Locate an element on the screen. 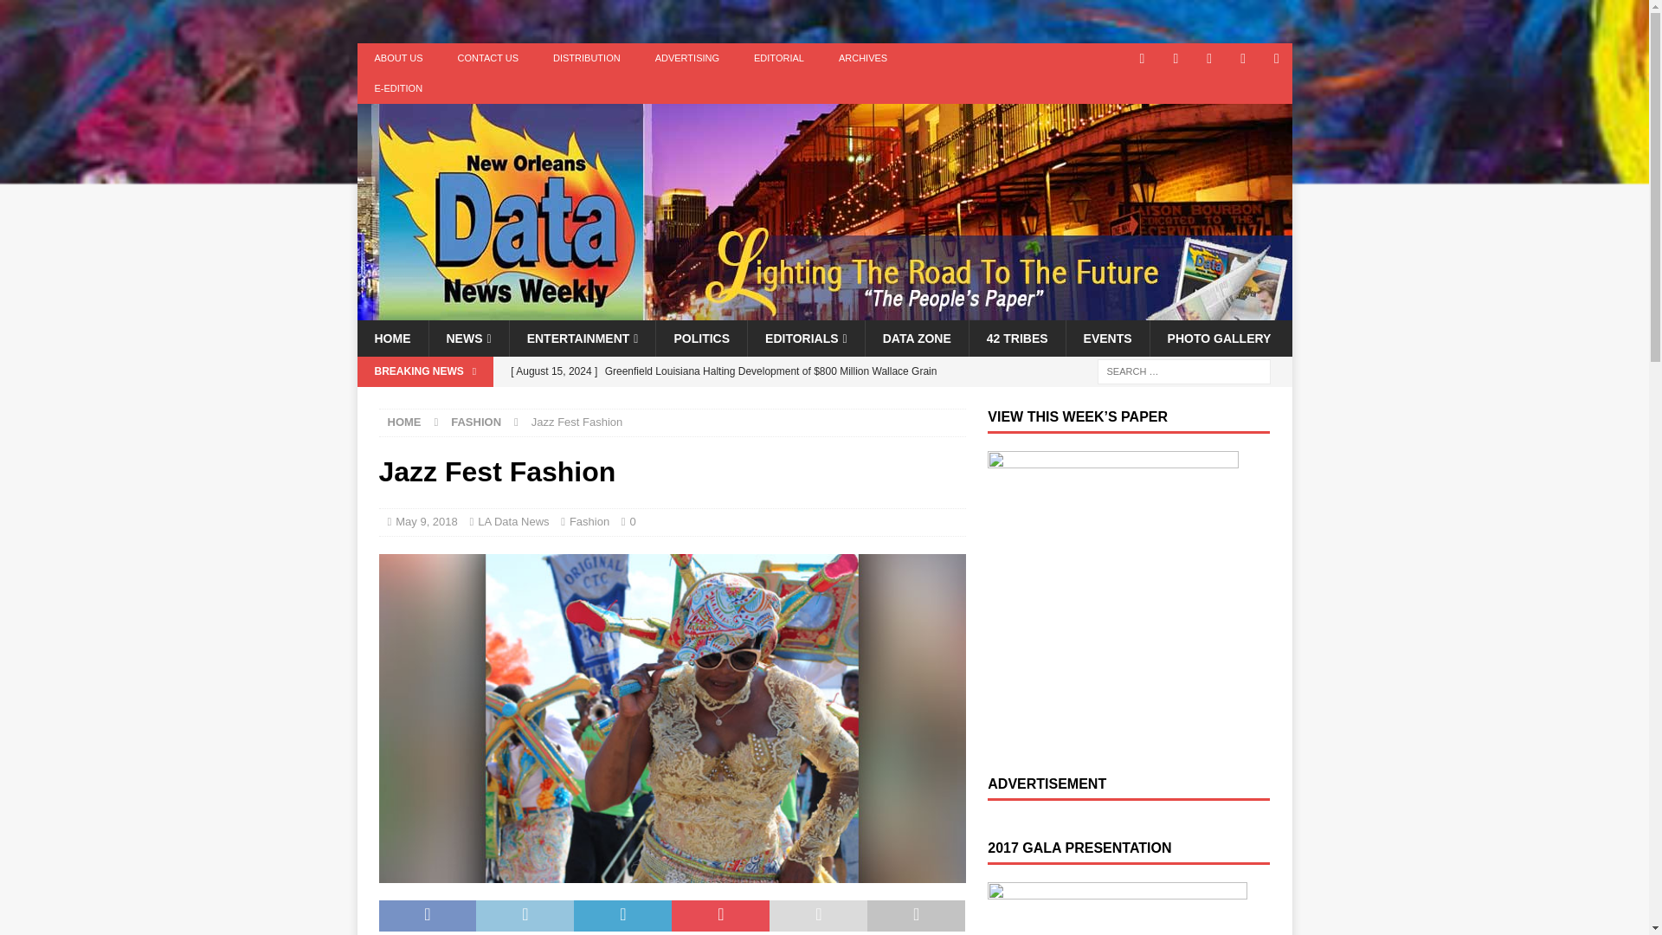 The image size is (1662, 935). EDITORIALS is located at coordinates (805, 338).